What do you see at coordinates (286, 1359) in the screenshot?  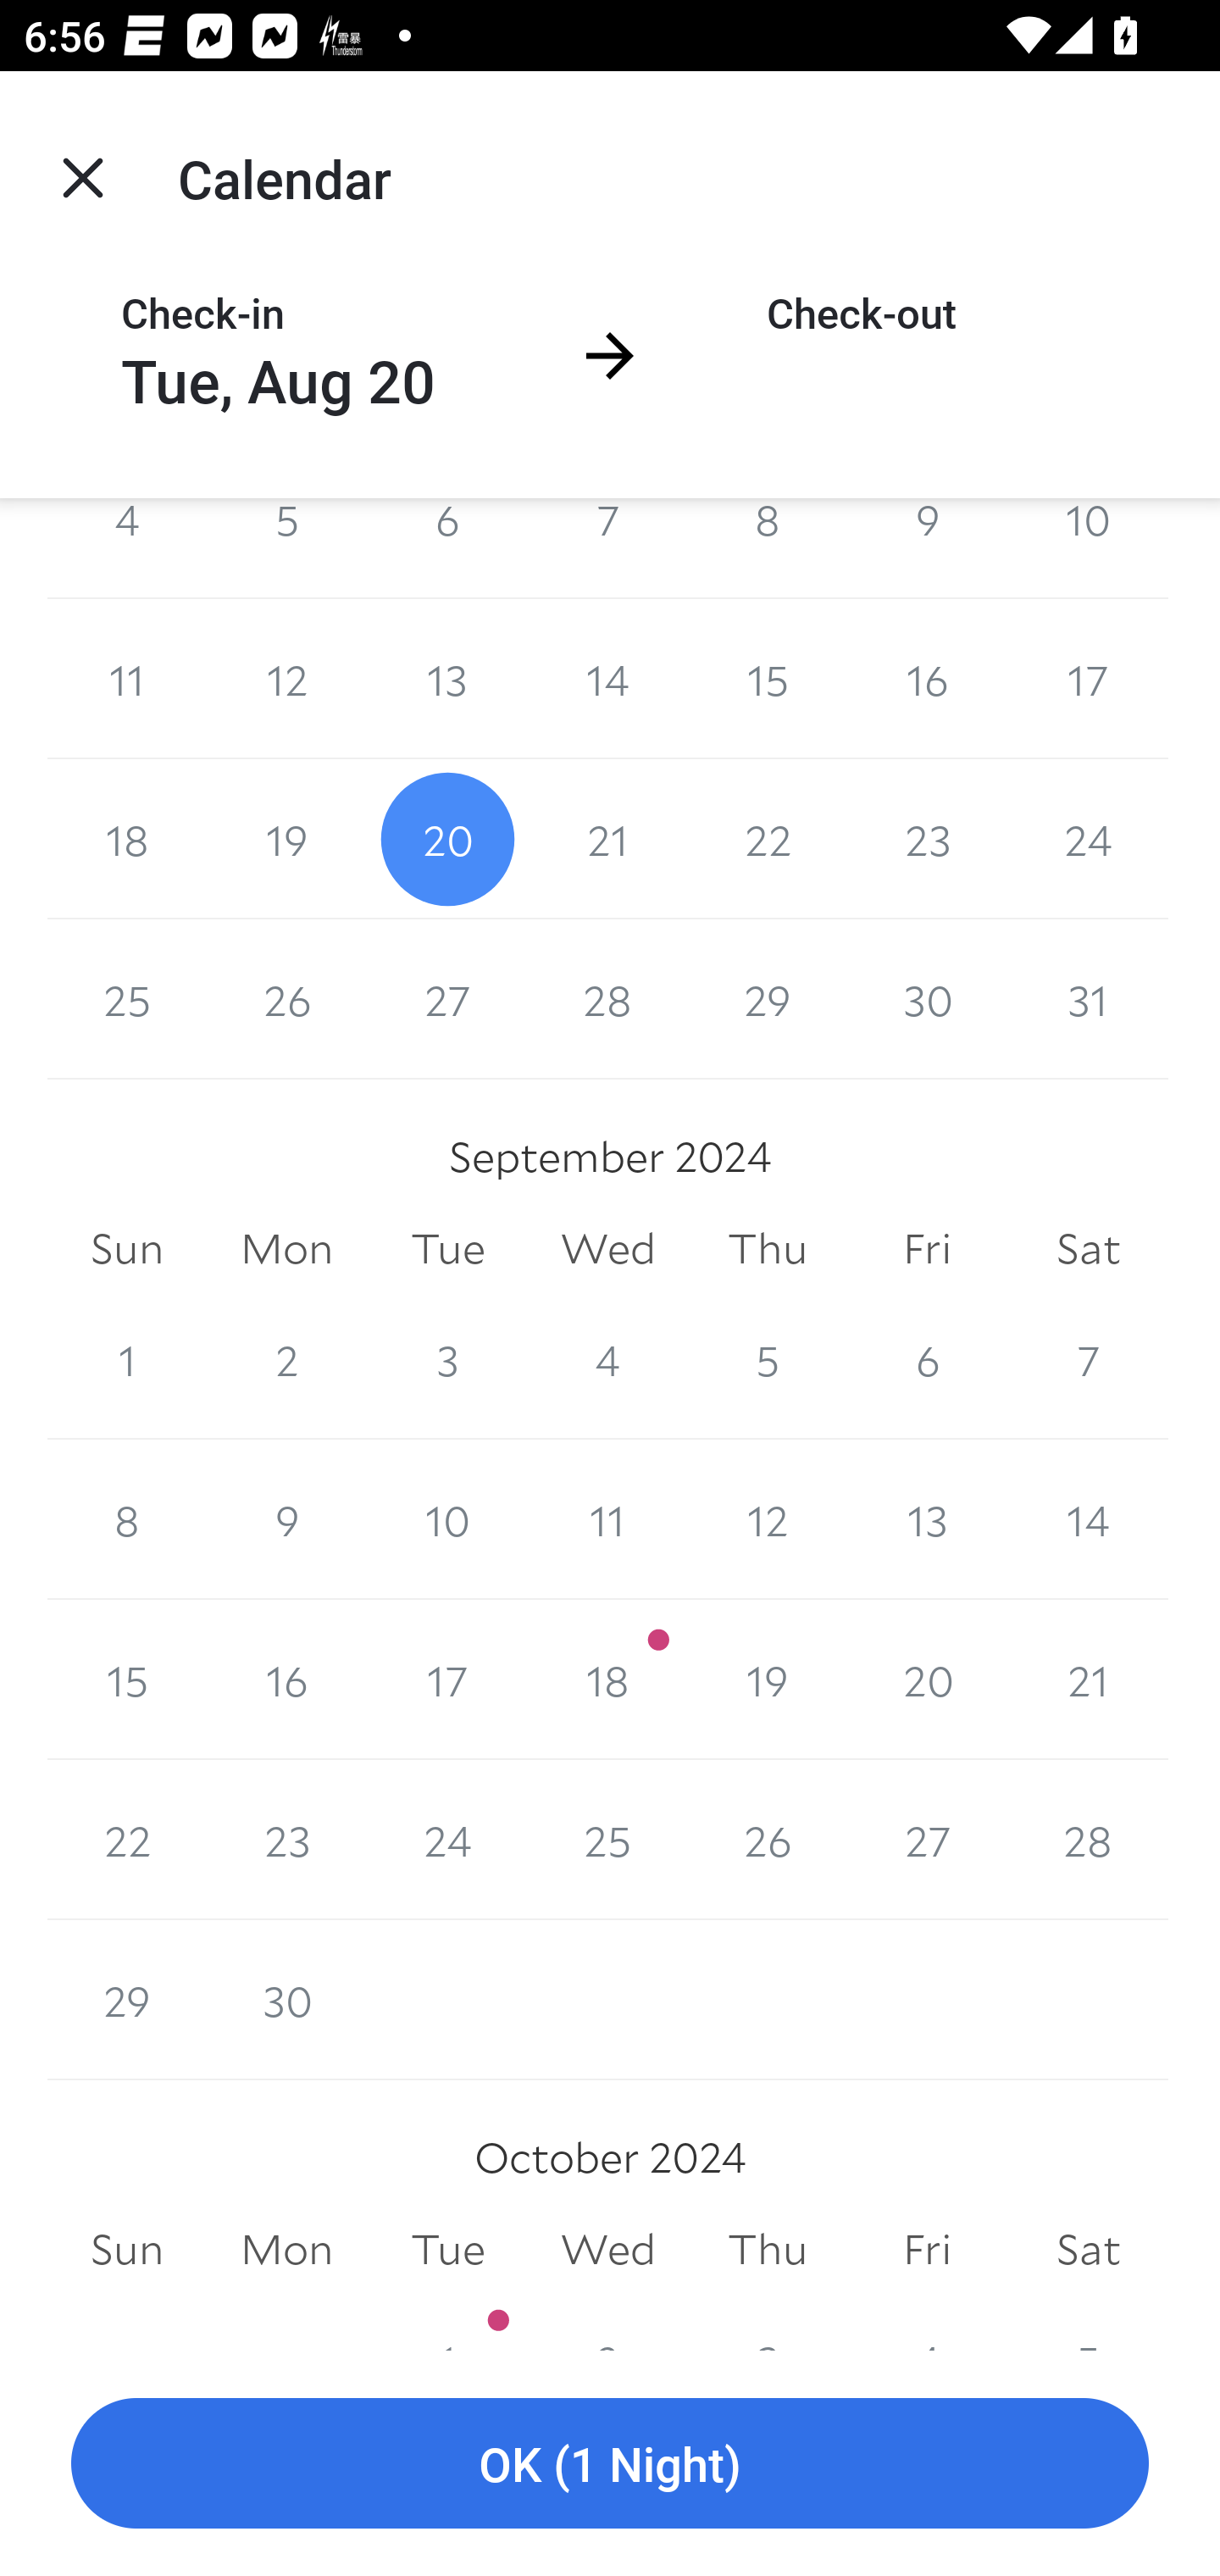 I see `2 2 September 2024` at bounding box center [286, 1359].